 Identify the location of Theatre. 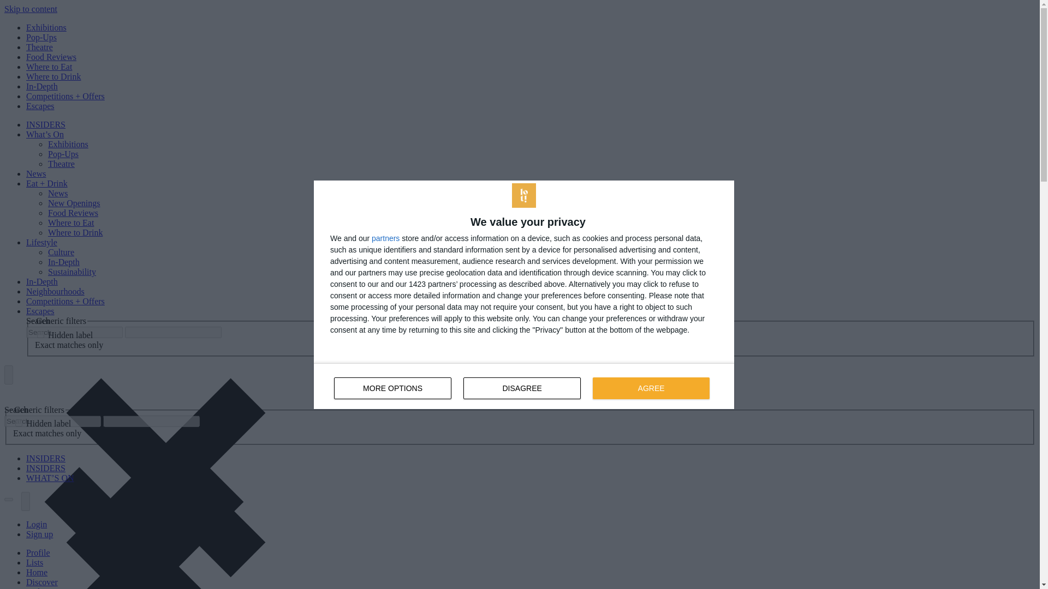
(524, 386).